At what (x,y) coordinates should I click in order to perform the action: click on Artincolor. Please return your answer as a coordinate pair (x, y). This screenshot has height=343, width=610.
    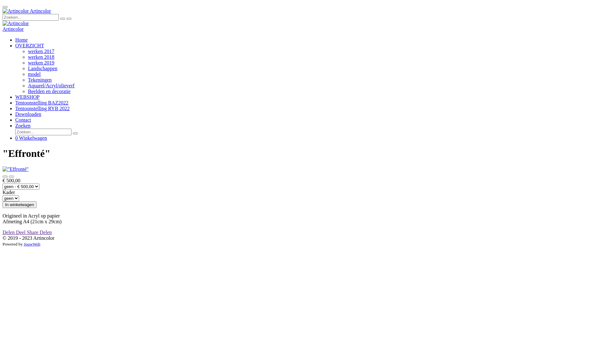
    Looking at the image, I should click on (27, 11).